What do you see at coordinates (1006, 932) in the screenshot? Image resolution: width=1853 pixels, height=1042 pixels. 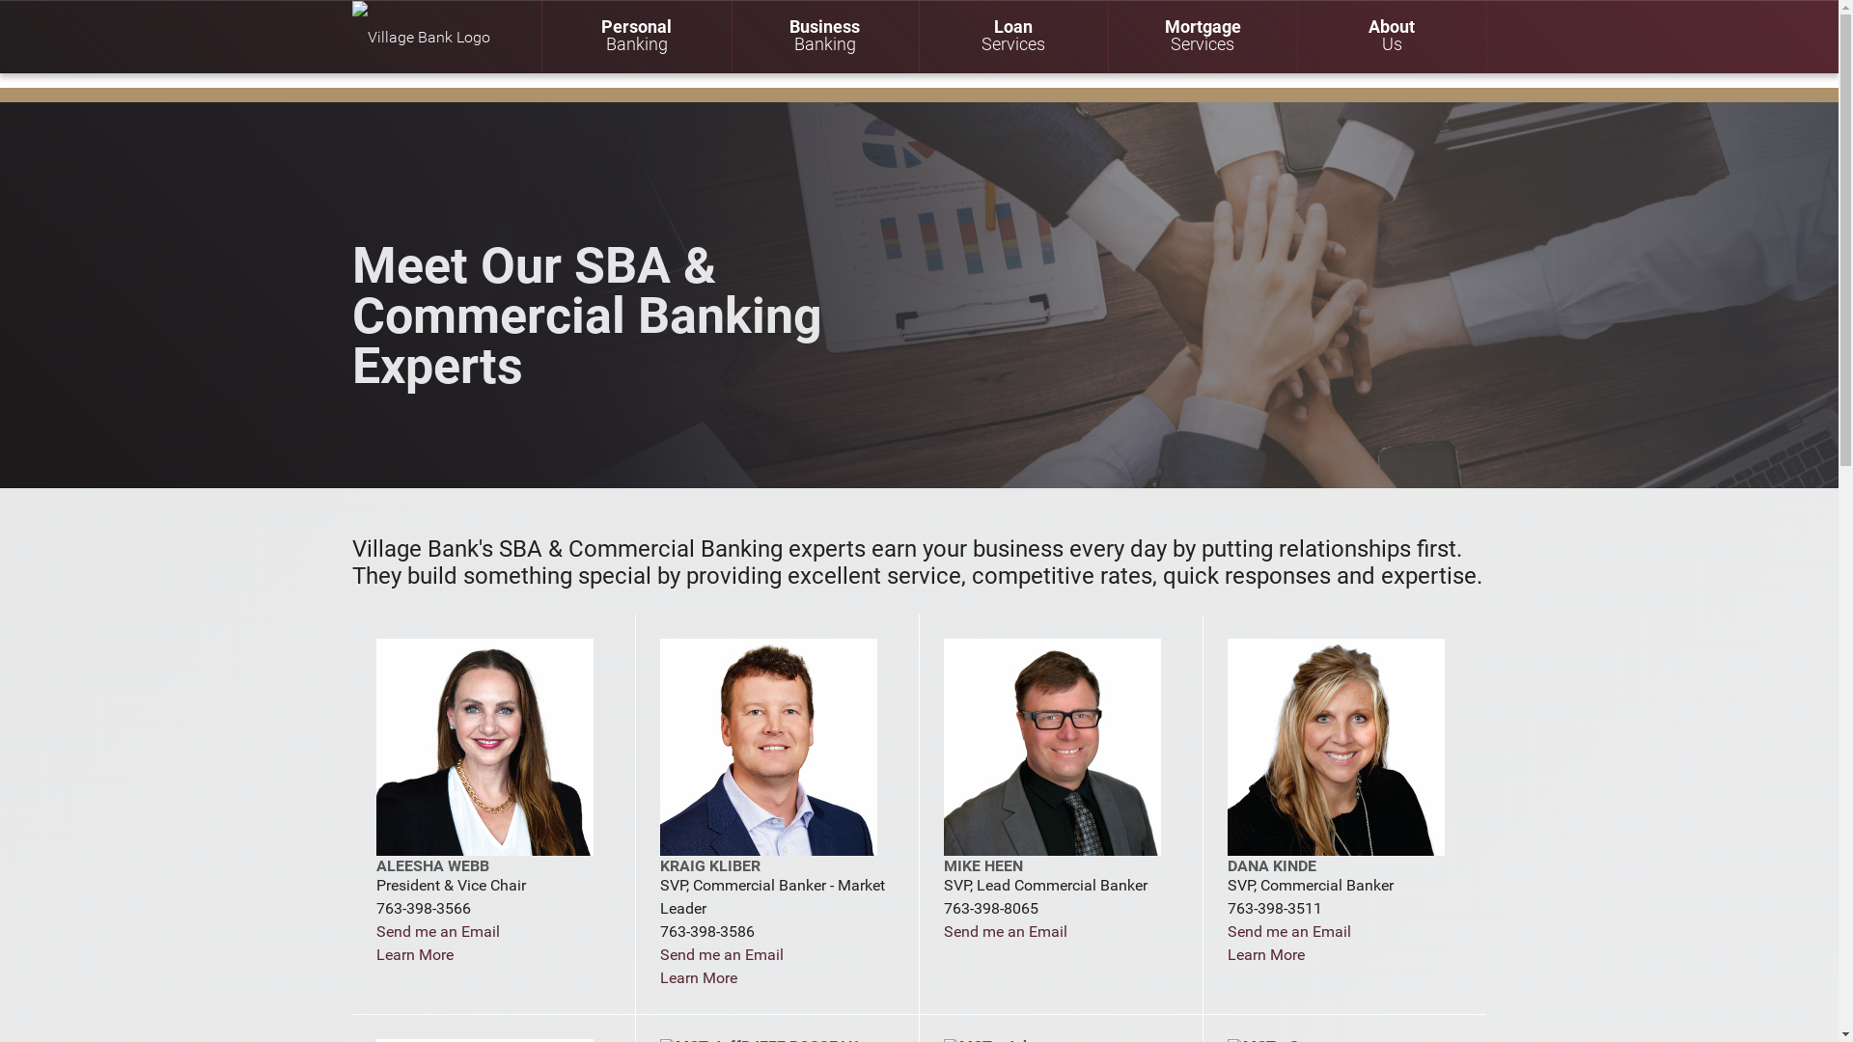 I see `Send me an Email` at bounding box center [1006, 932].